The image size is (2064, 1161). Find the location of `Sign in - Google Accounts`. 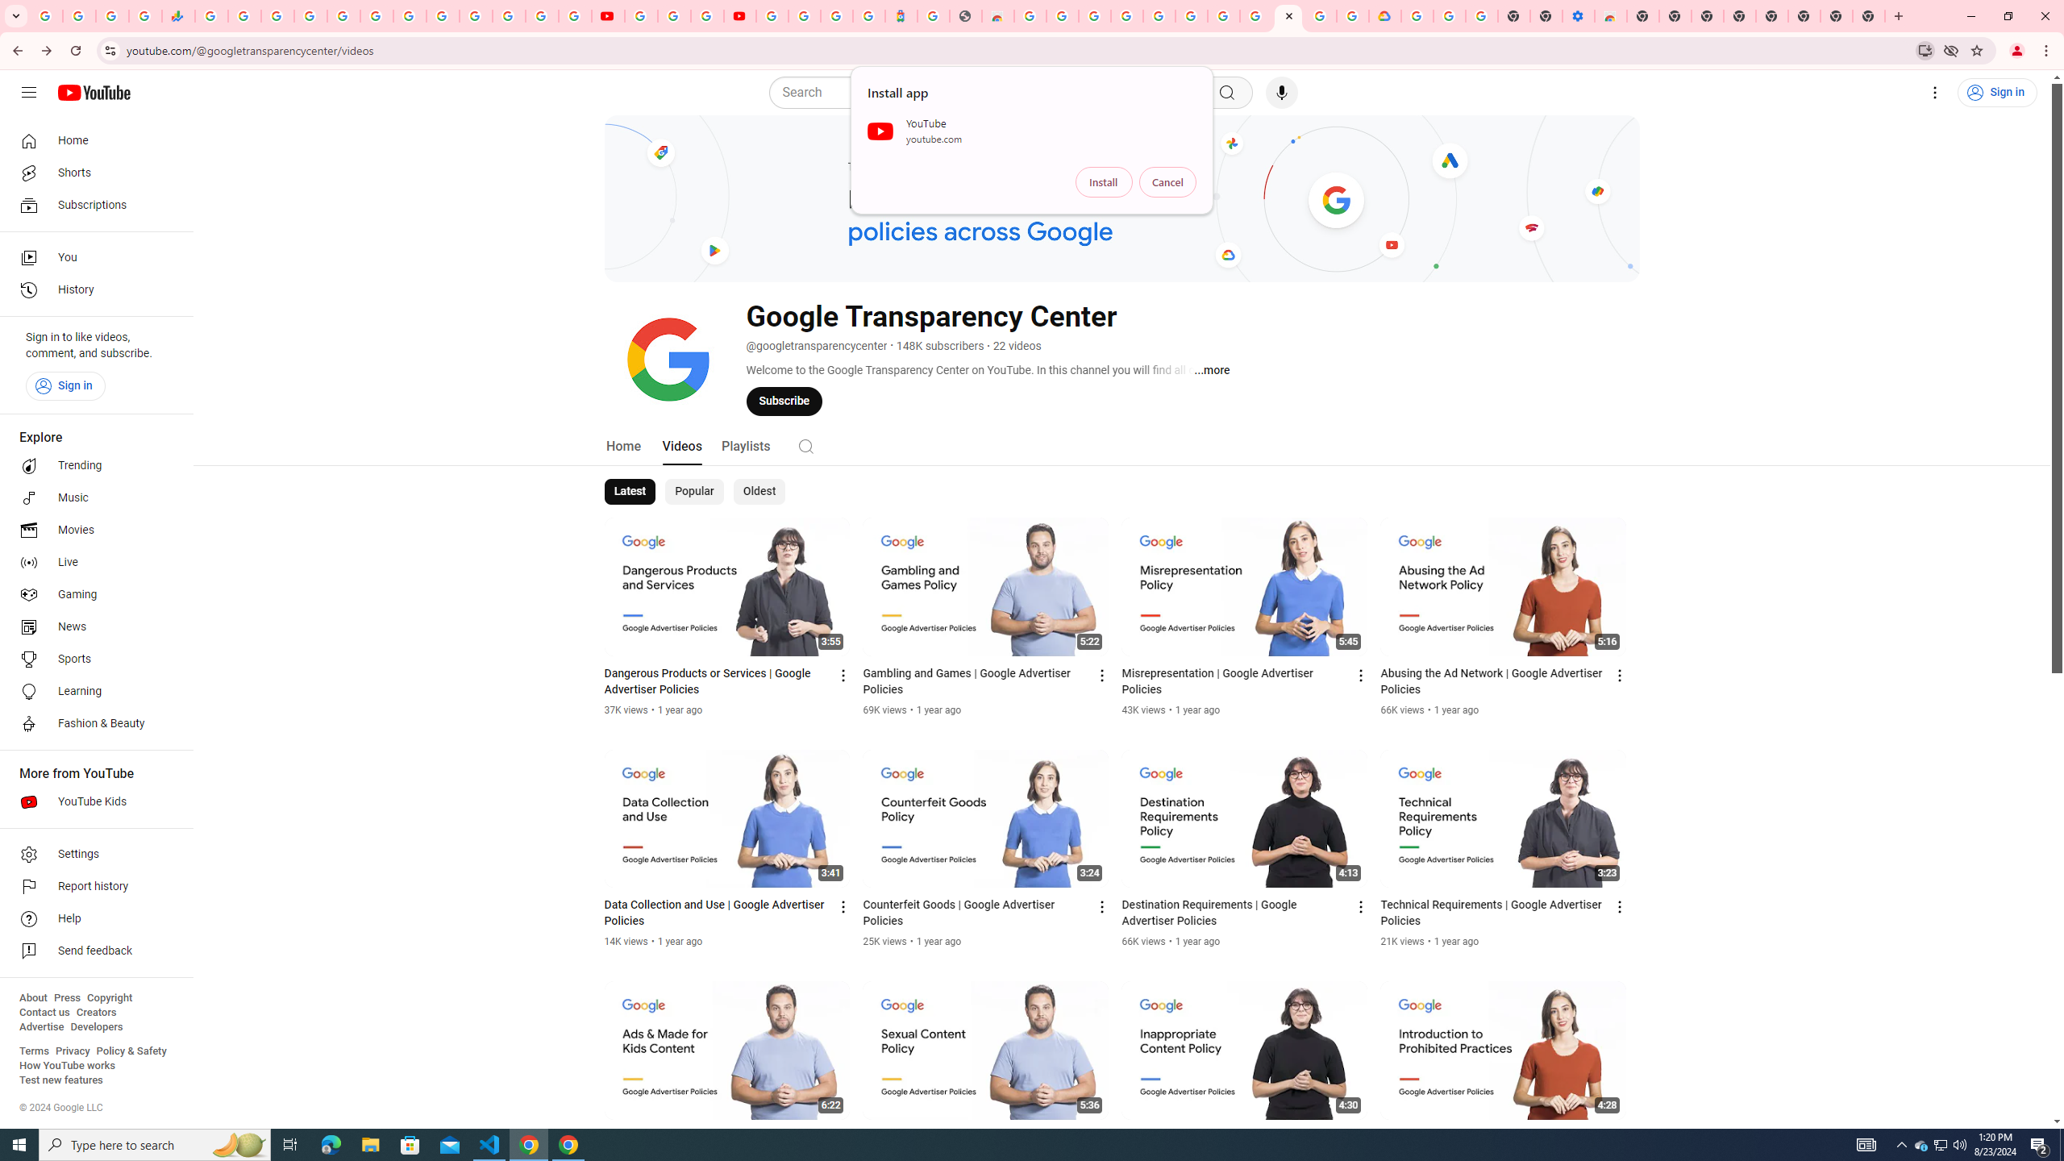

Sign in - Google Accounts is located at coordinates (772, 16).